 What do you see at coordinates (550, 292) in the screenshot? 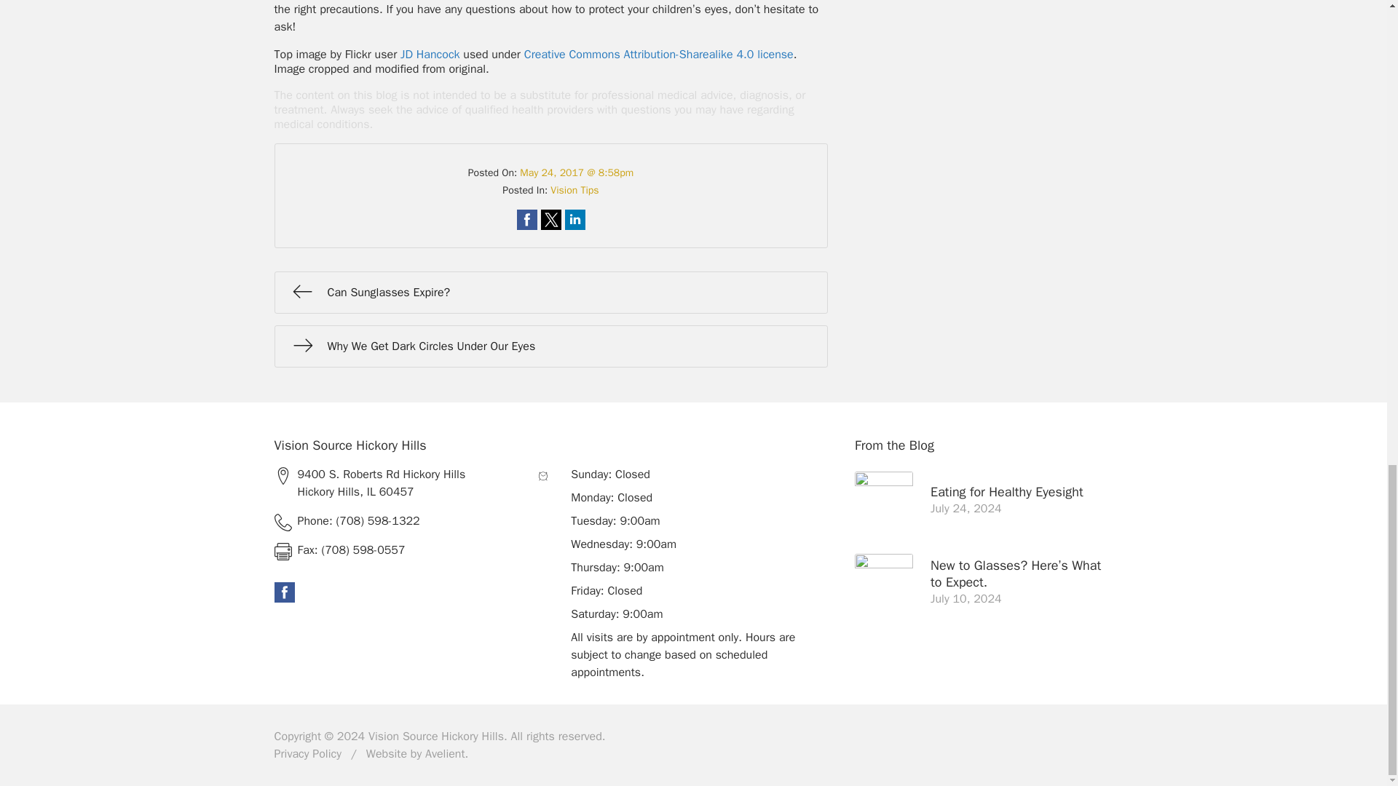
I see `Can Sunglasses Expire?` at bounding box center [550, 292].